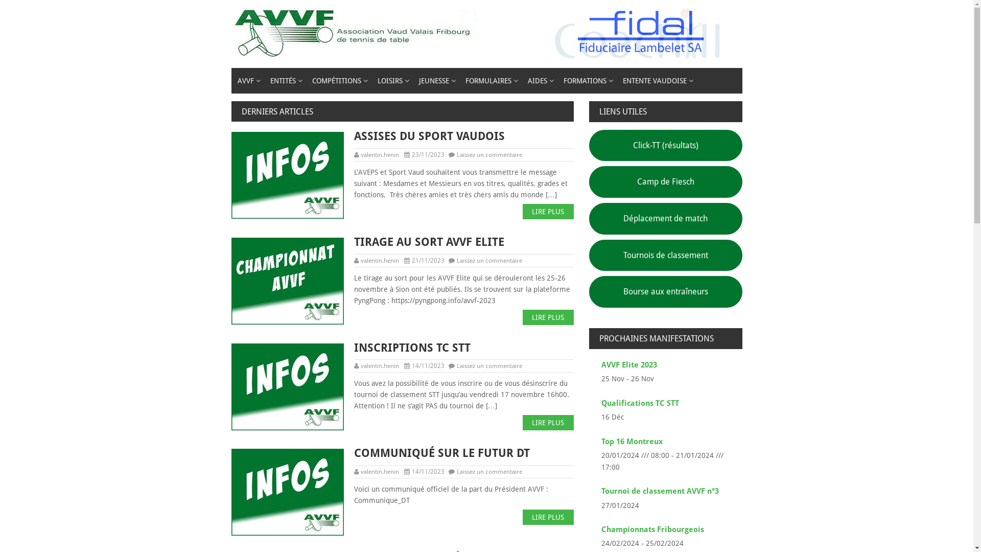 The width and height of the screenshot is (981, 552). I want to click on LIRE PLUS, so click(548, 423).